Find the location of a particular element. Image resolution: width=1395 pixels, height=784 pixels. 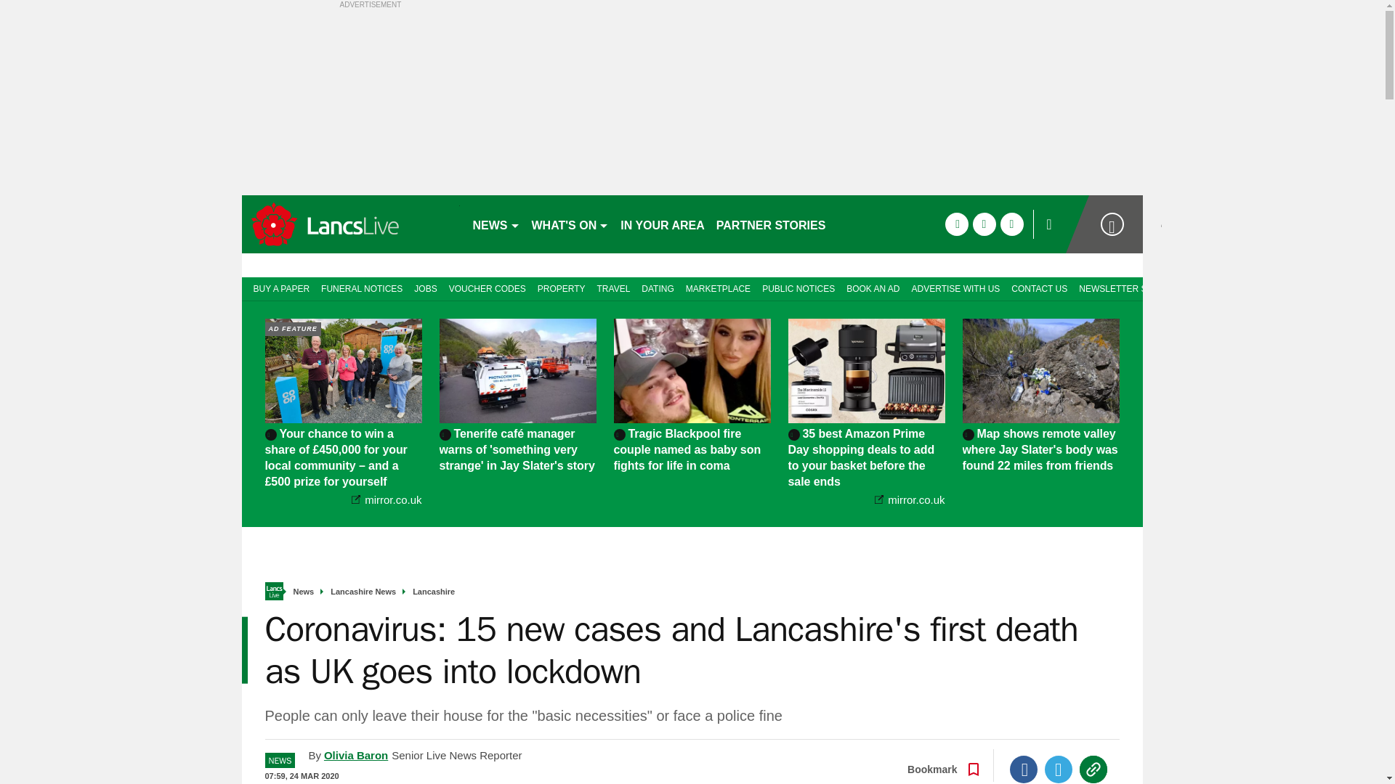

DATING is located at coordinates (658, 287).